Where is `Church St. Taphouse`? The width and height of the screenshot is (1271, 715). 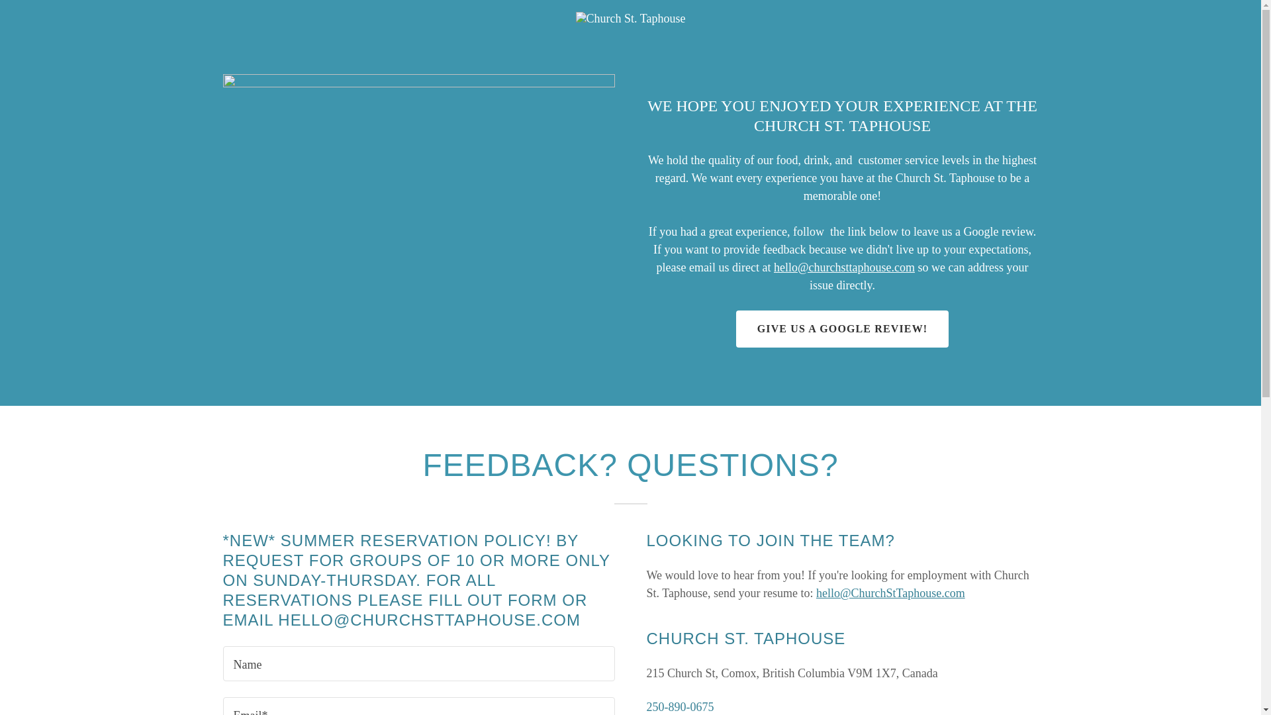 Church St. Taphouse is located at coordinates (630, 17).